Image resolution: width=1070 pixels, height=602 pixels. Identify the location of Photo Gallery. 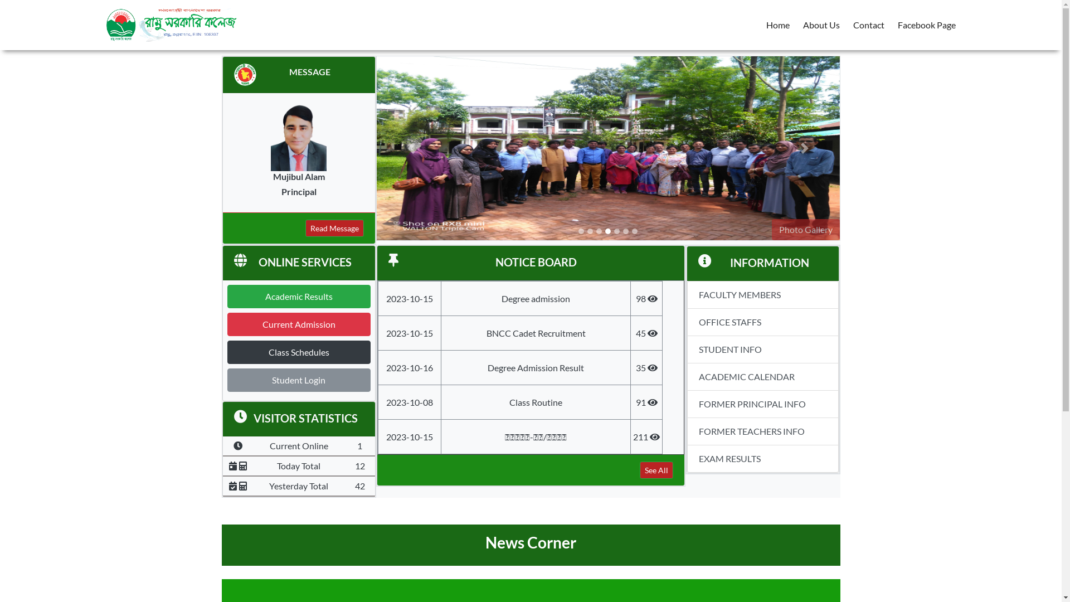
(805, 230).